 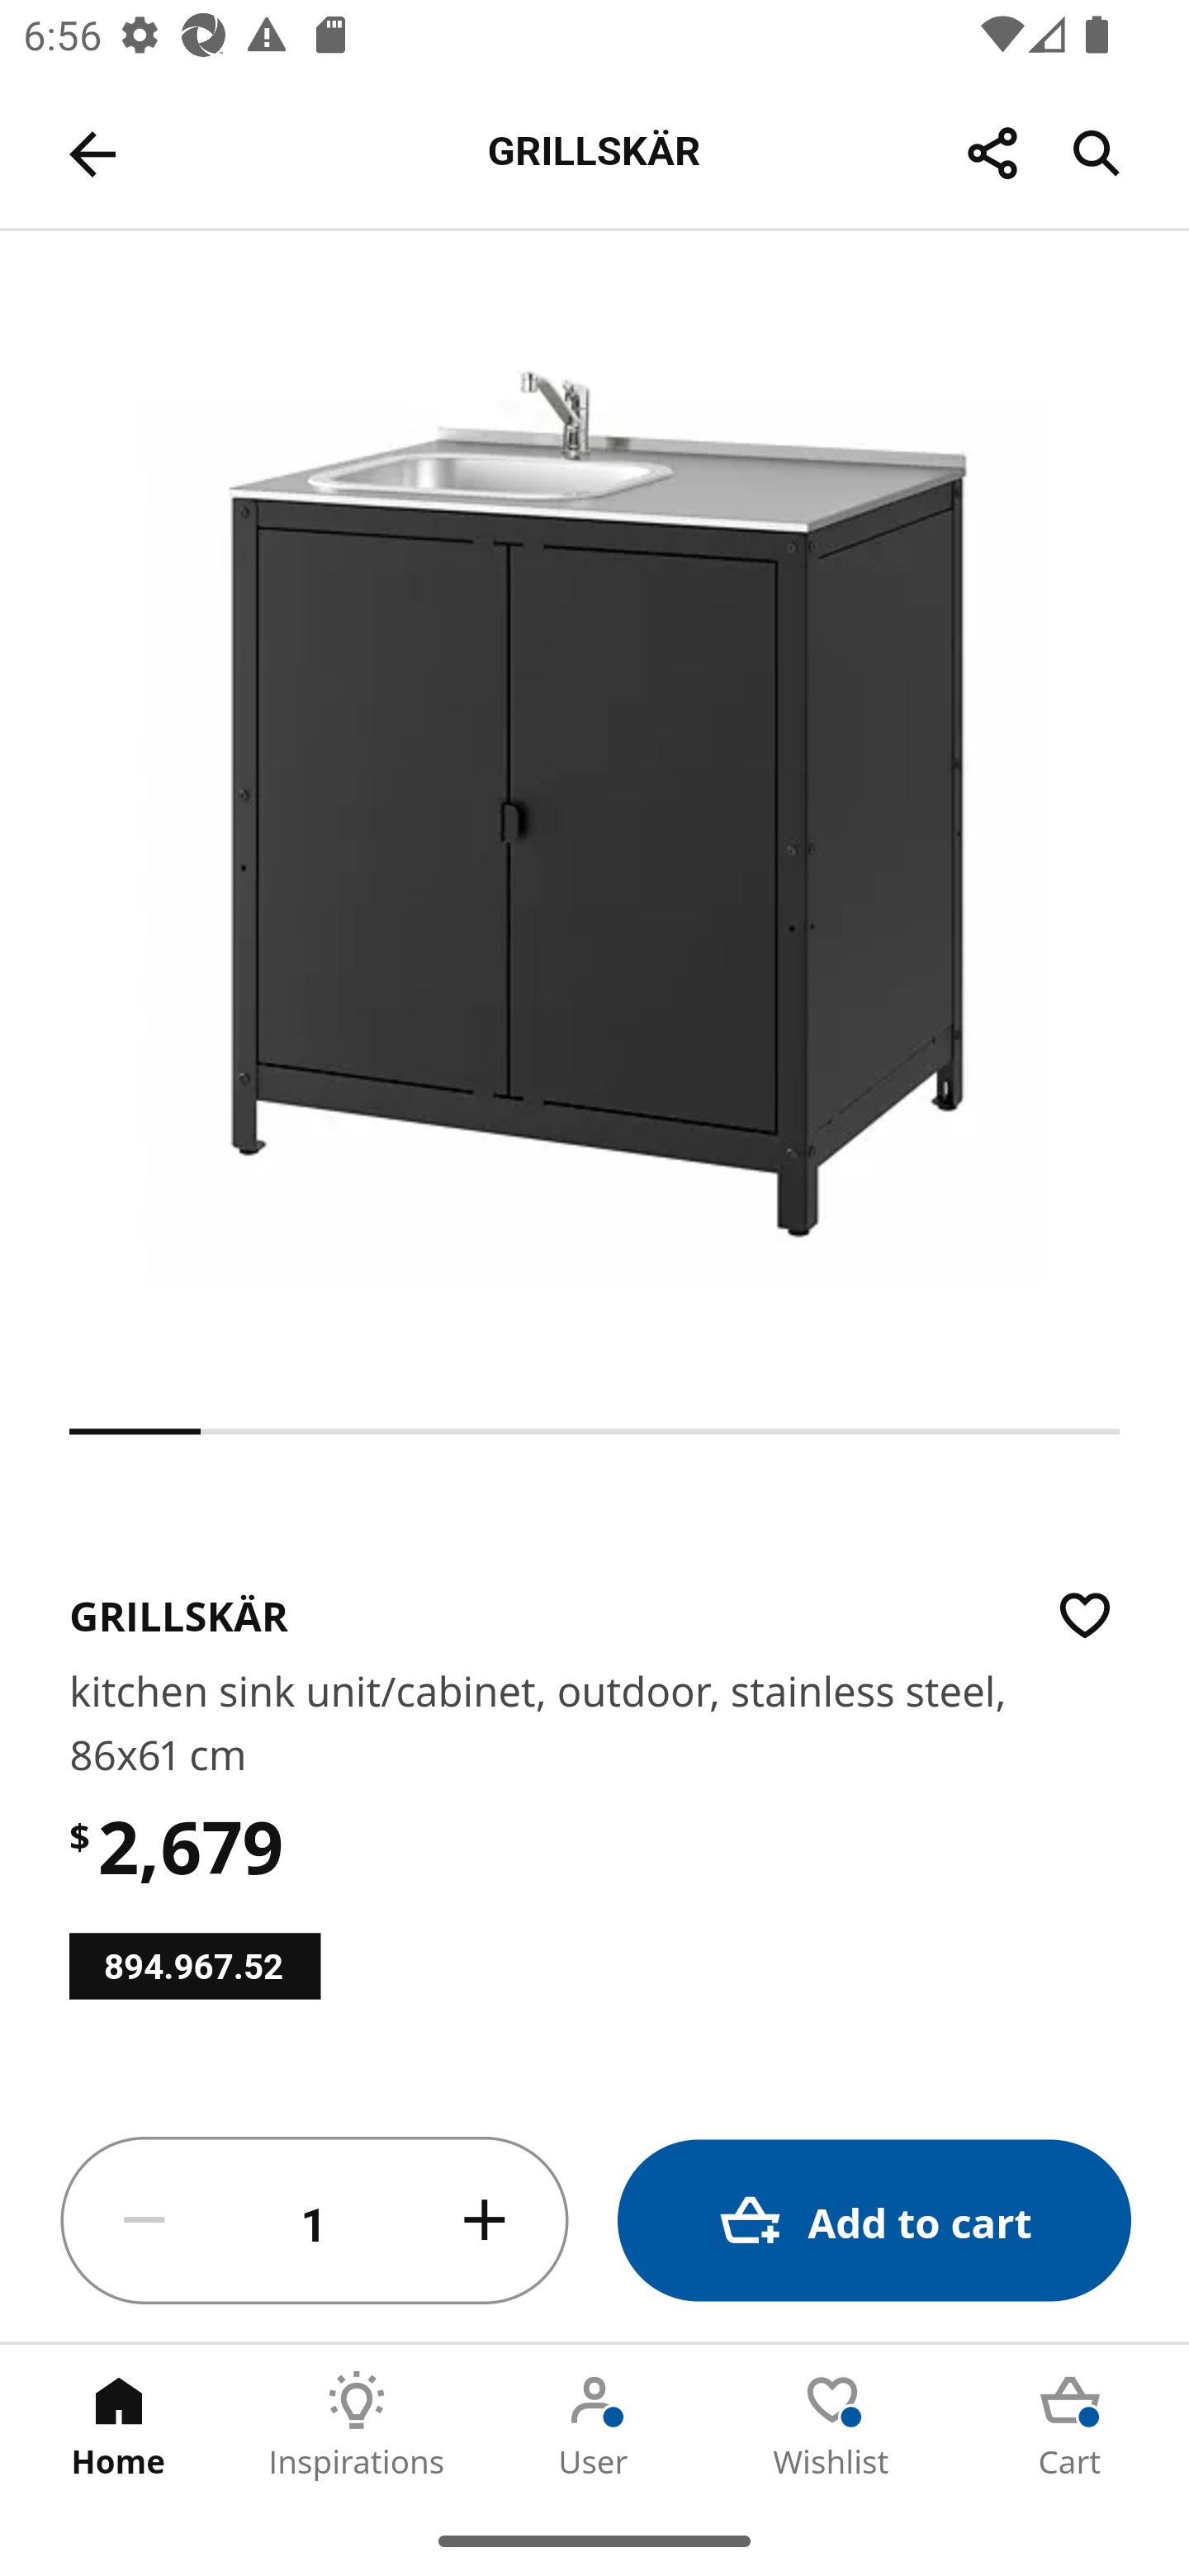 What do you see at coordinates (1070, 2425) in the screenshot?
I see `Cart
Tab 5 of 5` at bounding box center [1070, 2425].